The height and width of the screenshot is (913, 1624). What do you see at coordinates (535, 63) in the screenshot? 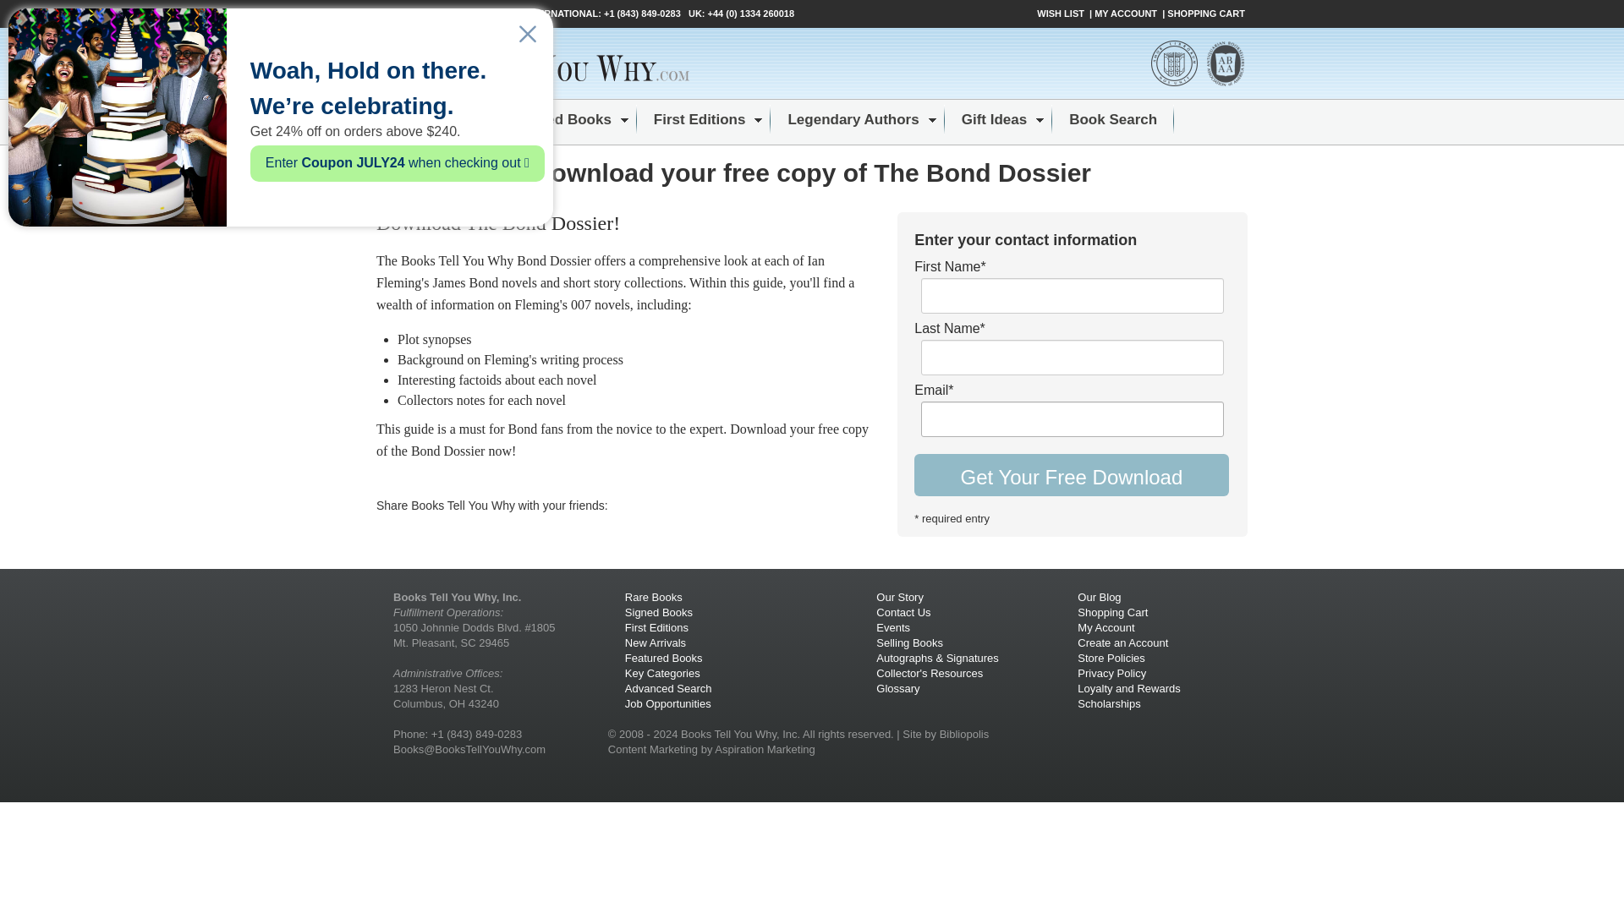
I see `Books Tell You Why` at bounding box center [535, 63].